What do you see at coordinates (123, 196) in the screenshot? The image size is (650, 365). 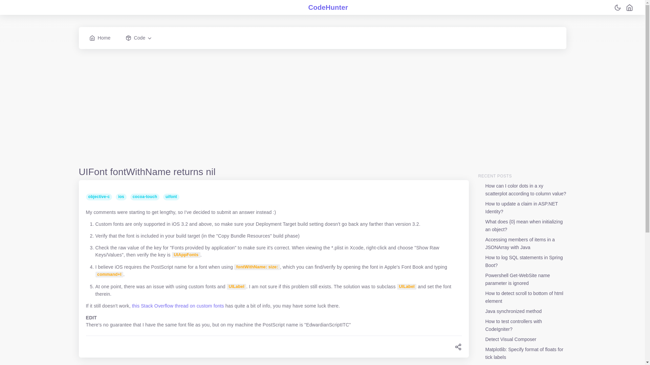 I see `ios` at bounding box center [123, 196].